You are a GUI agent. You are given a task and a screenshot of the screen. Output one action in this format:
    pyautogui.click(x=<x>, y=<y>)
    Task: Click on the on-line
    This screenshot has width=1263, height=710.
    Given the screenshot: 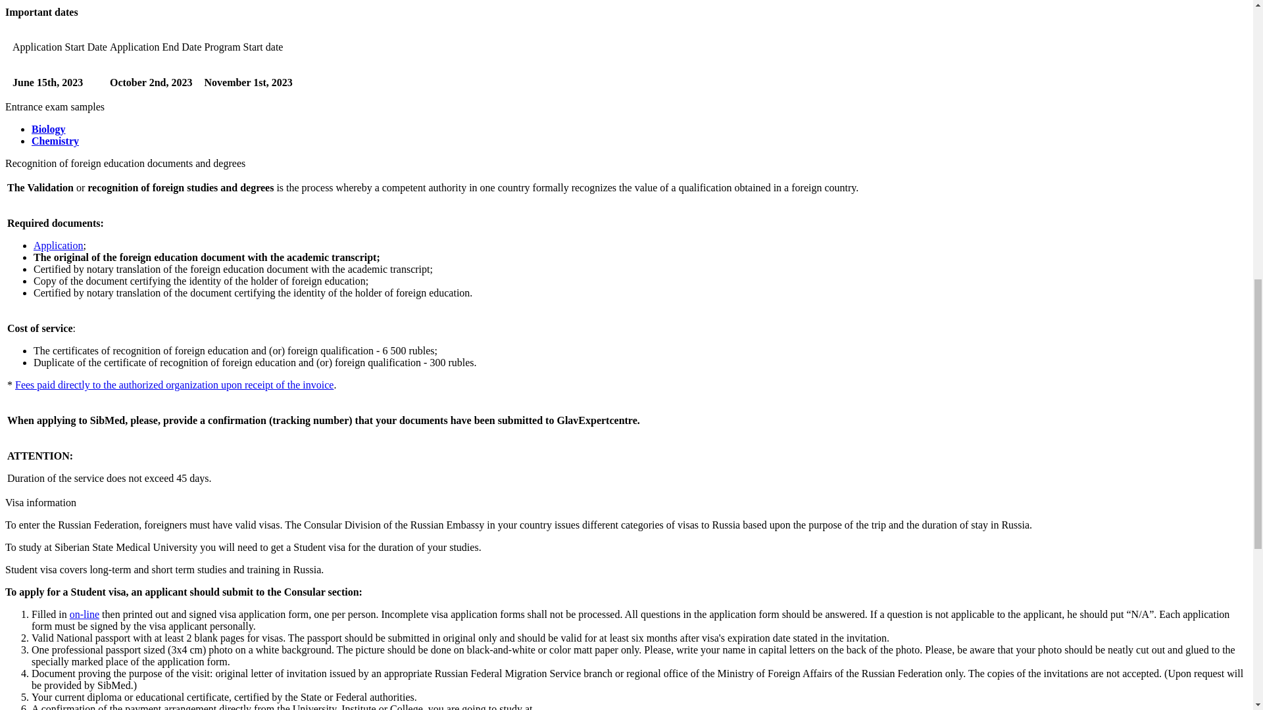 What is the action you would take?
    pyautogui.click(x=84, y=614)
    